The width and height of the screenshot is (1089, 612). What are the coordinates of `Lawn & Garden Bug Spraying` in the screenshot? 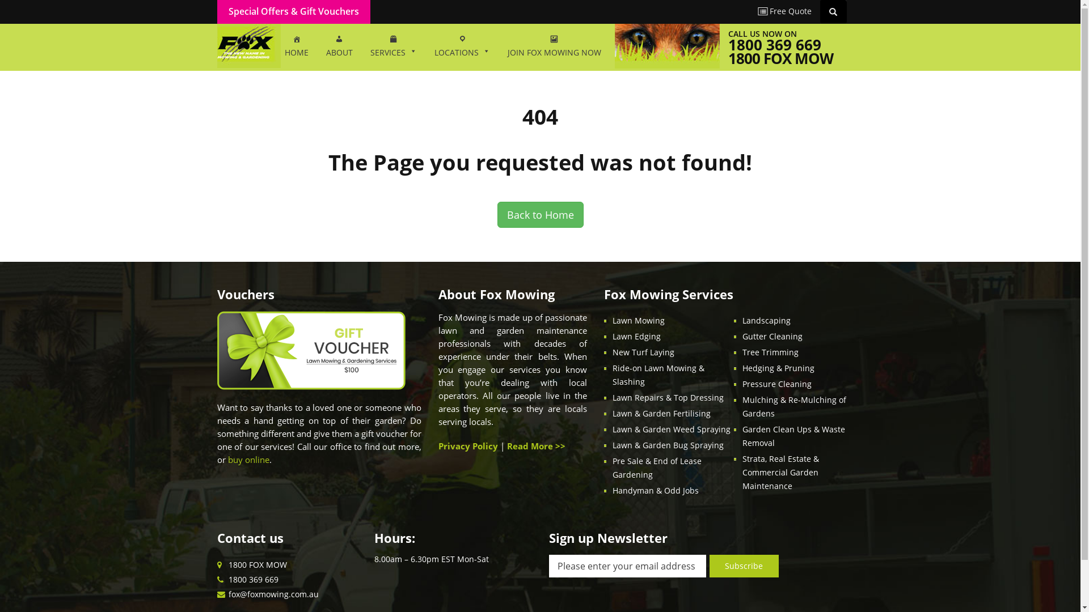 It's located at (668, 445).